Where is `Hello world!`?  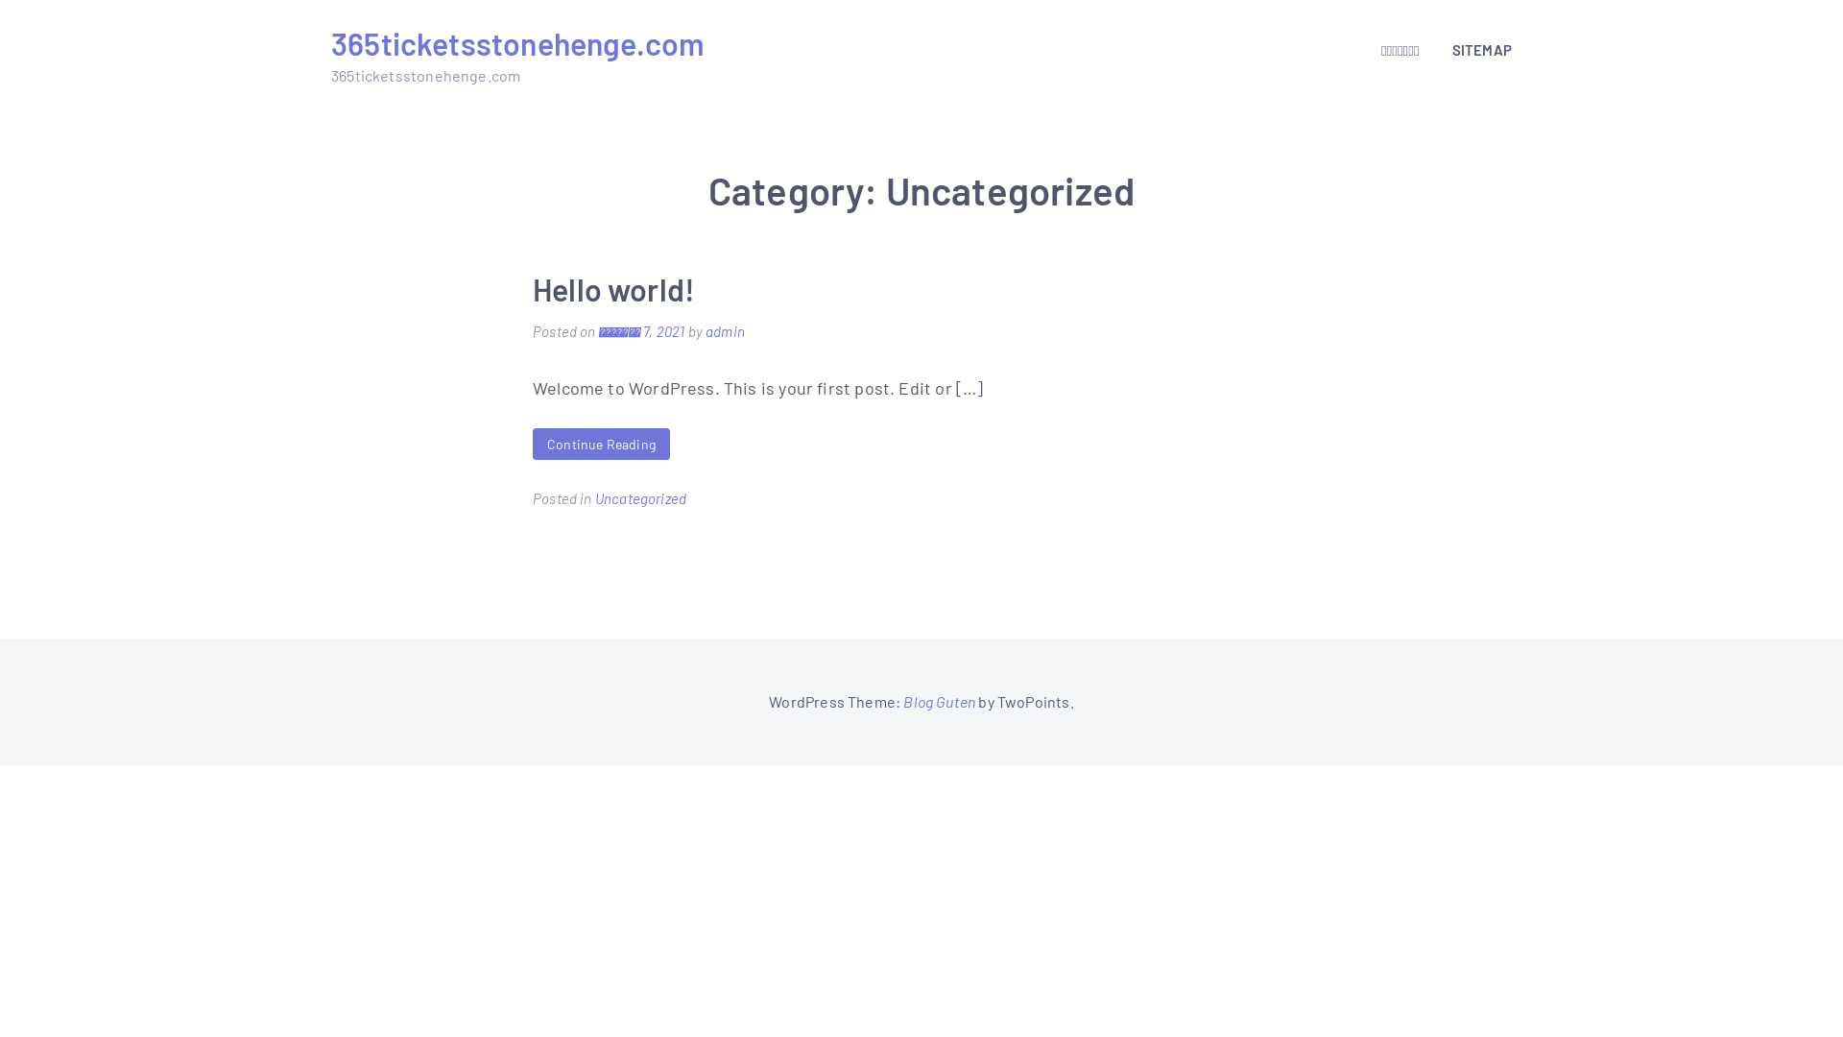 Hello world! is located at coordinates (614, 289).